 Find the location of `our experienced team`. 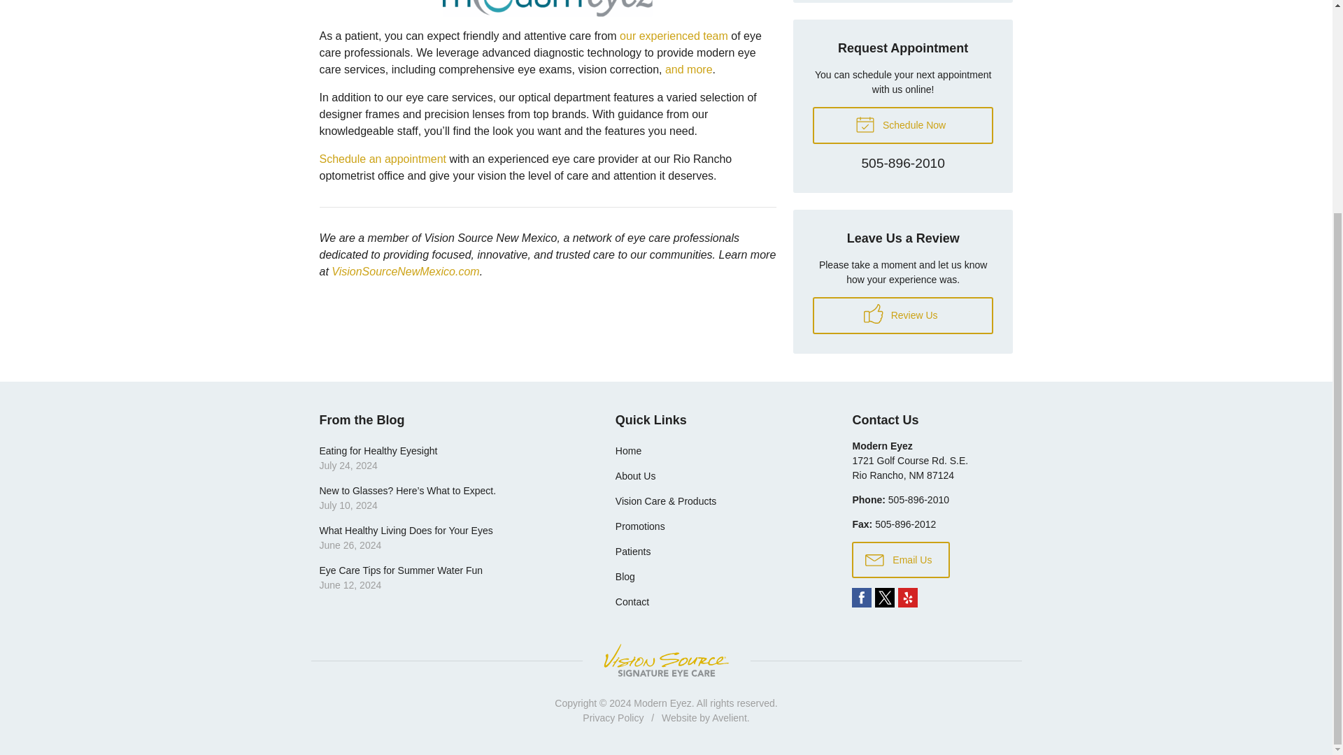

our experienced team is located at coordinates (918, 499).